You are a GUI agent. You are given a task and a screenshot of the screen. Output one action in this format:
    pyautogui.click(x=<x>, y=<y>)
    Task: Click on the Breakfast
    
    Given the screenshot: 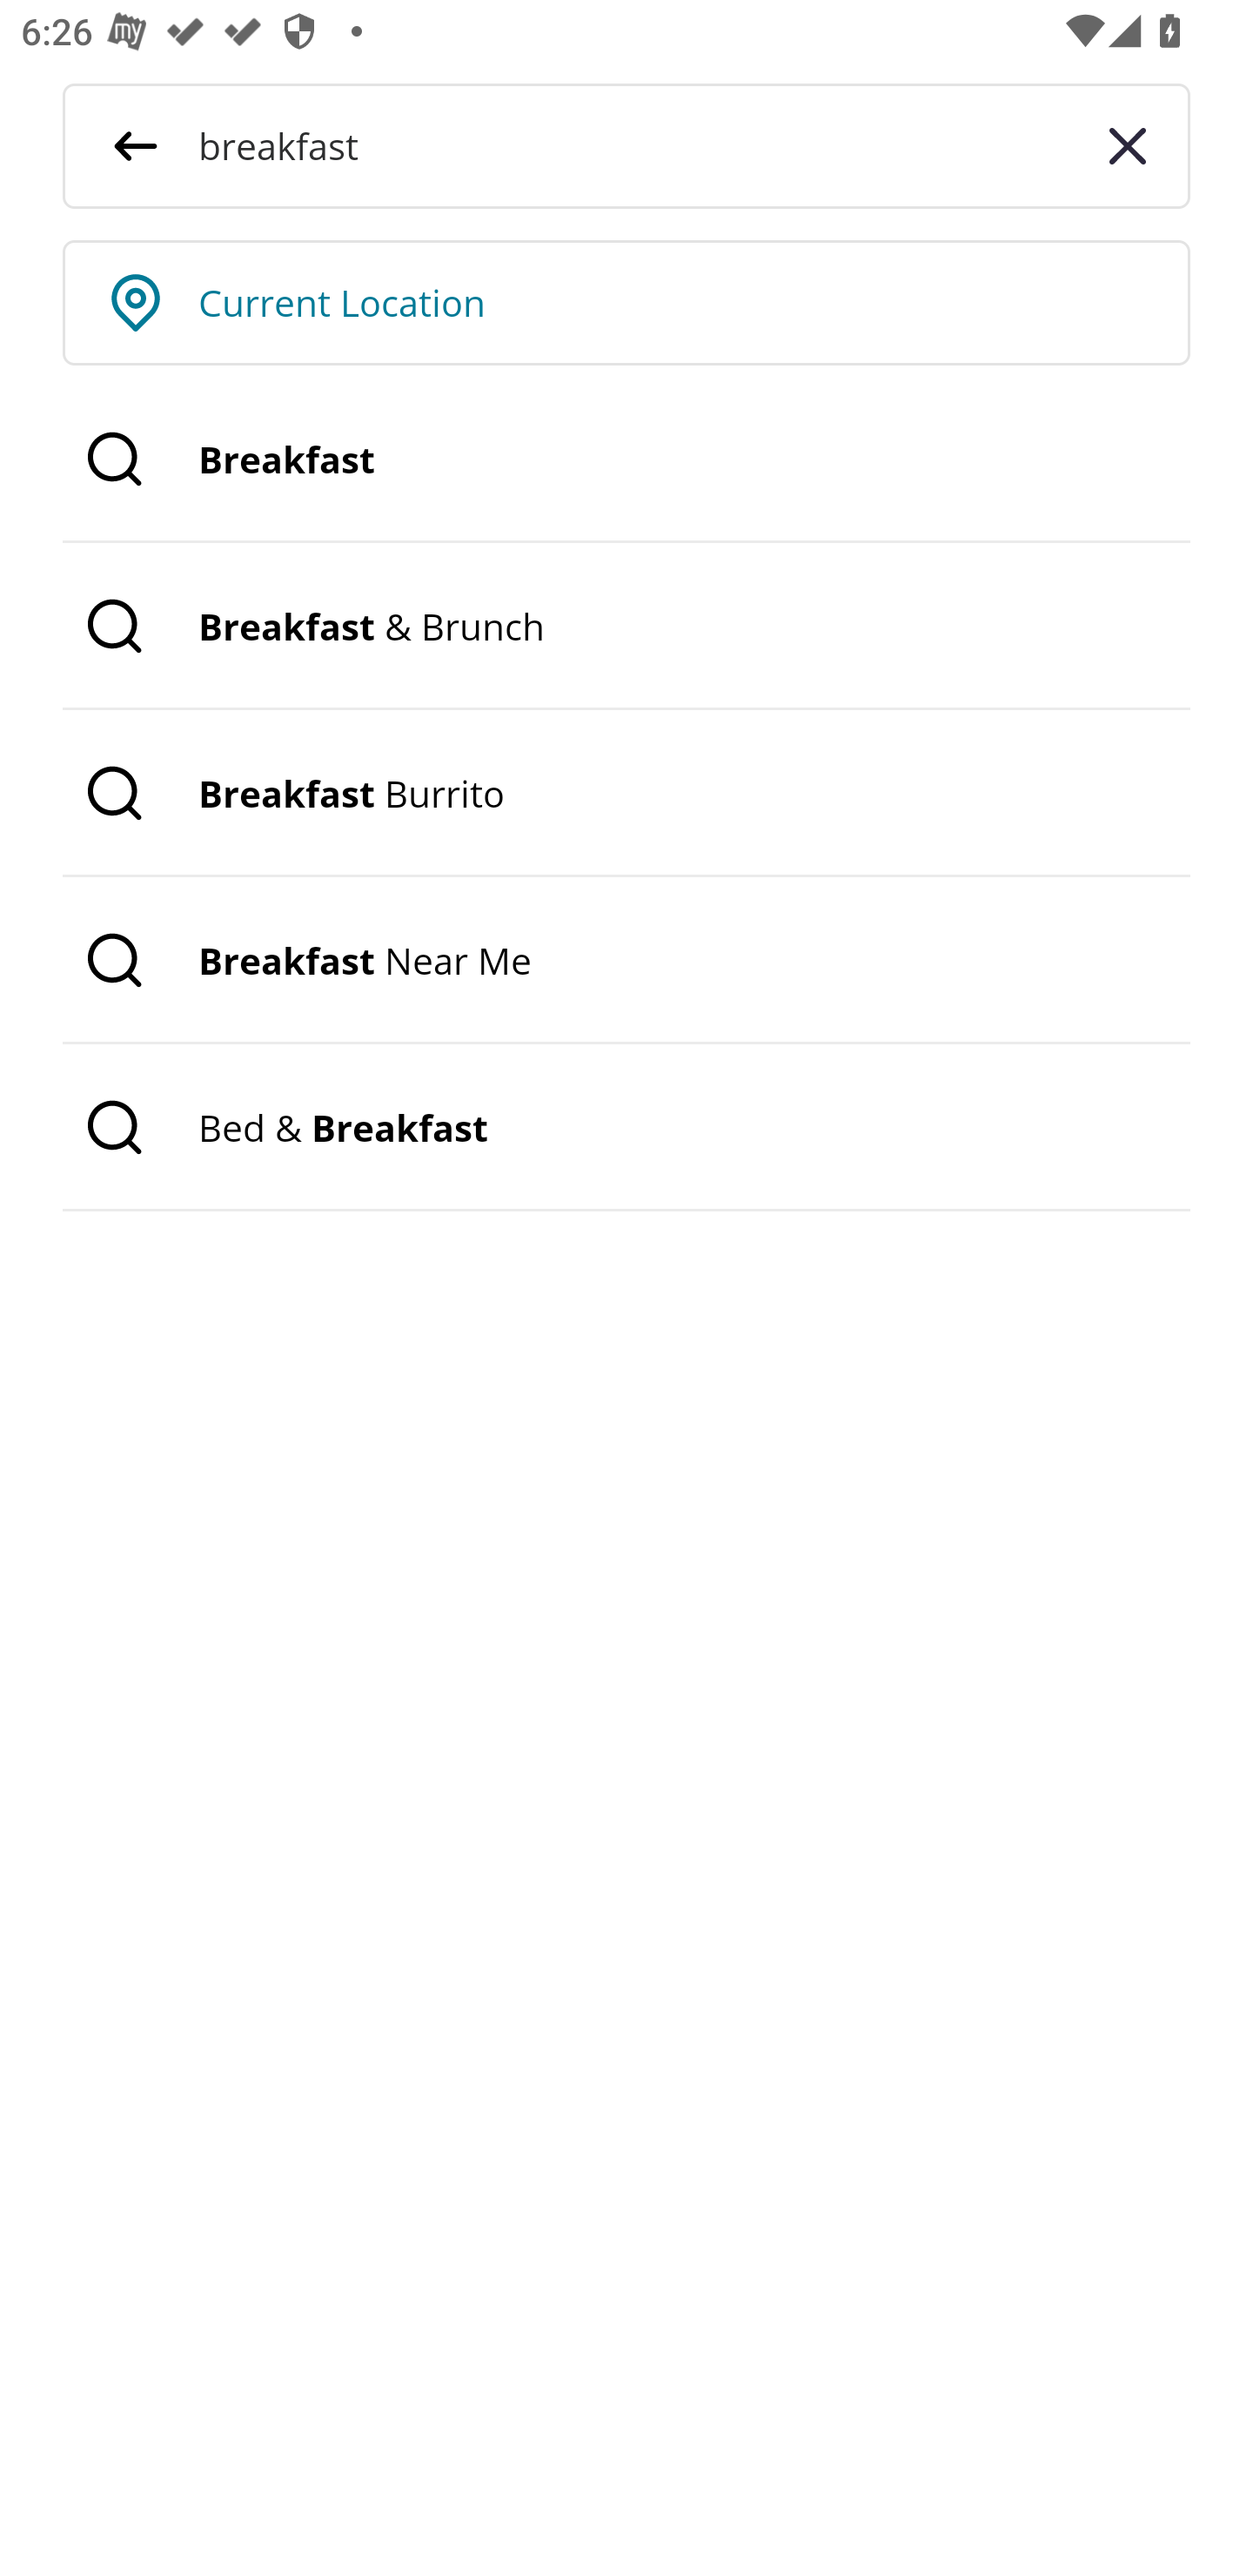 What is the action you would take?
    pyautogui.click(x=626, y=460)
    